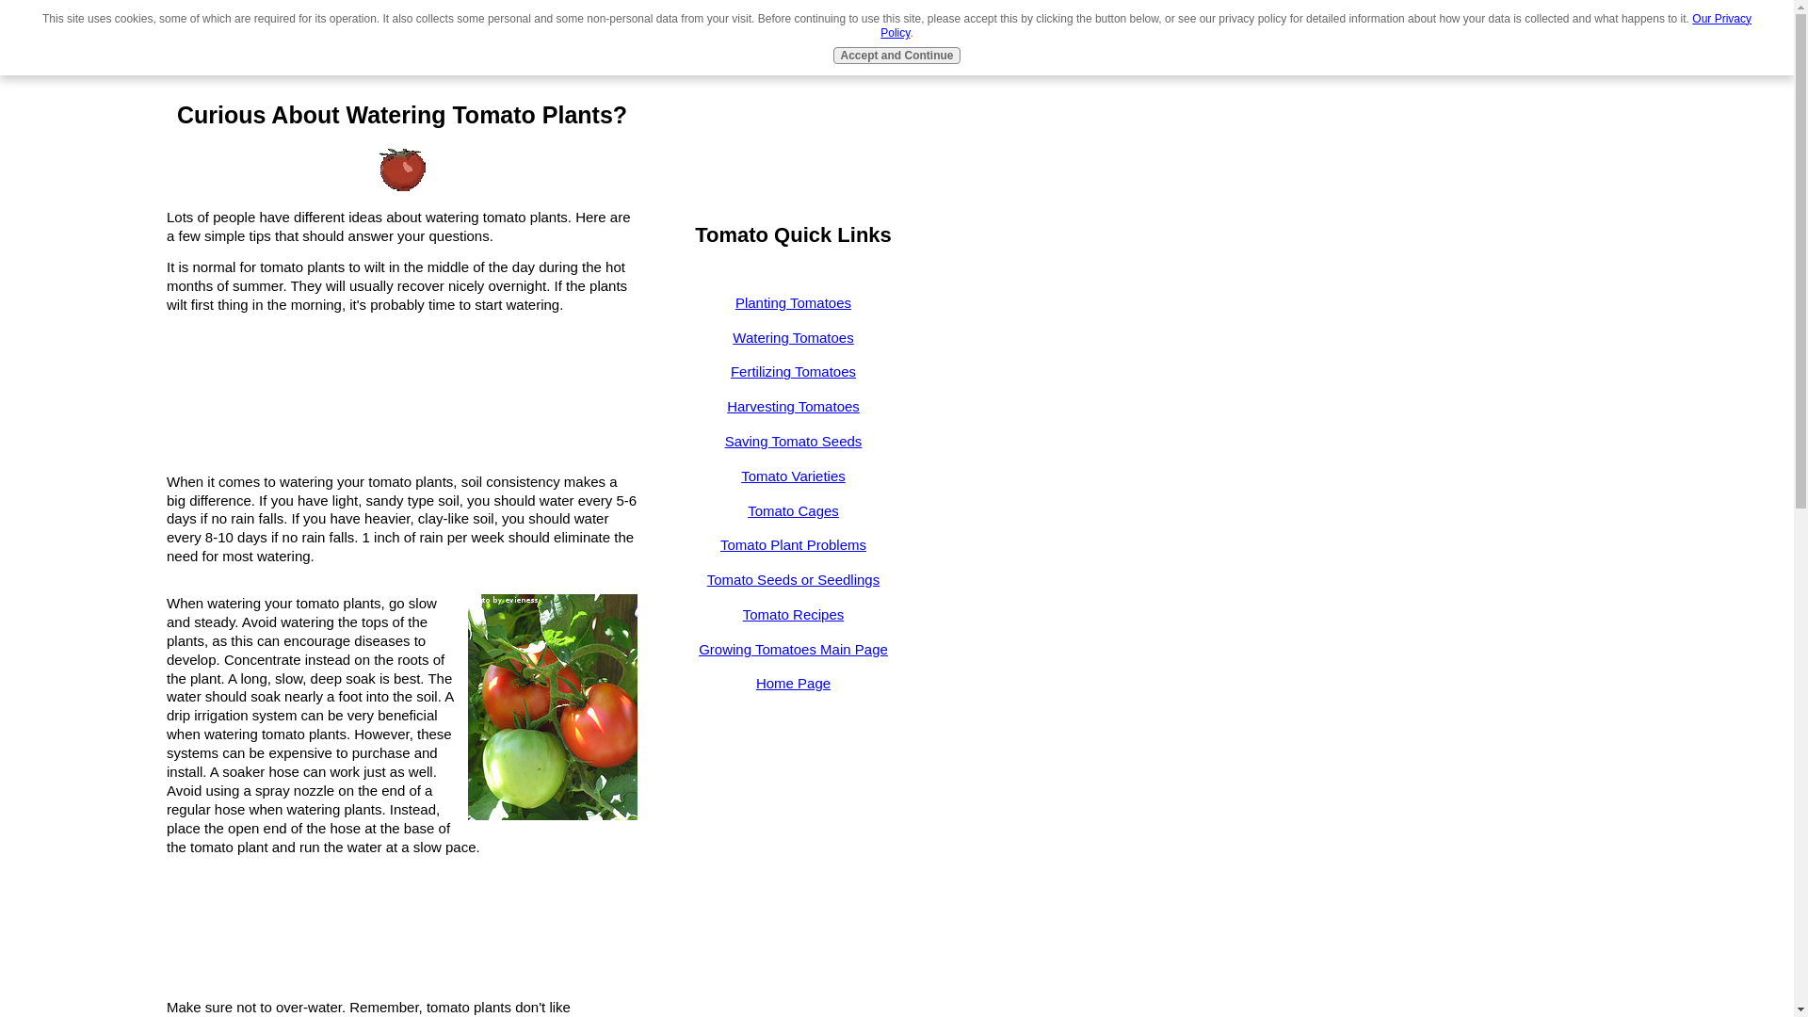 The image size is (1808, 1017). Describe the element at coordinates (401, 169) in the screenshot. I see `tomato icon` at that location.